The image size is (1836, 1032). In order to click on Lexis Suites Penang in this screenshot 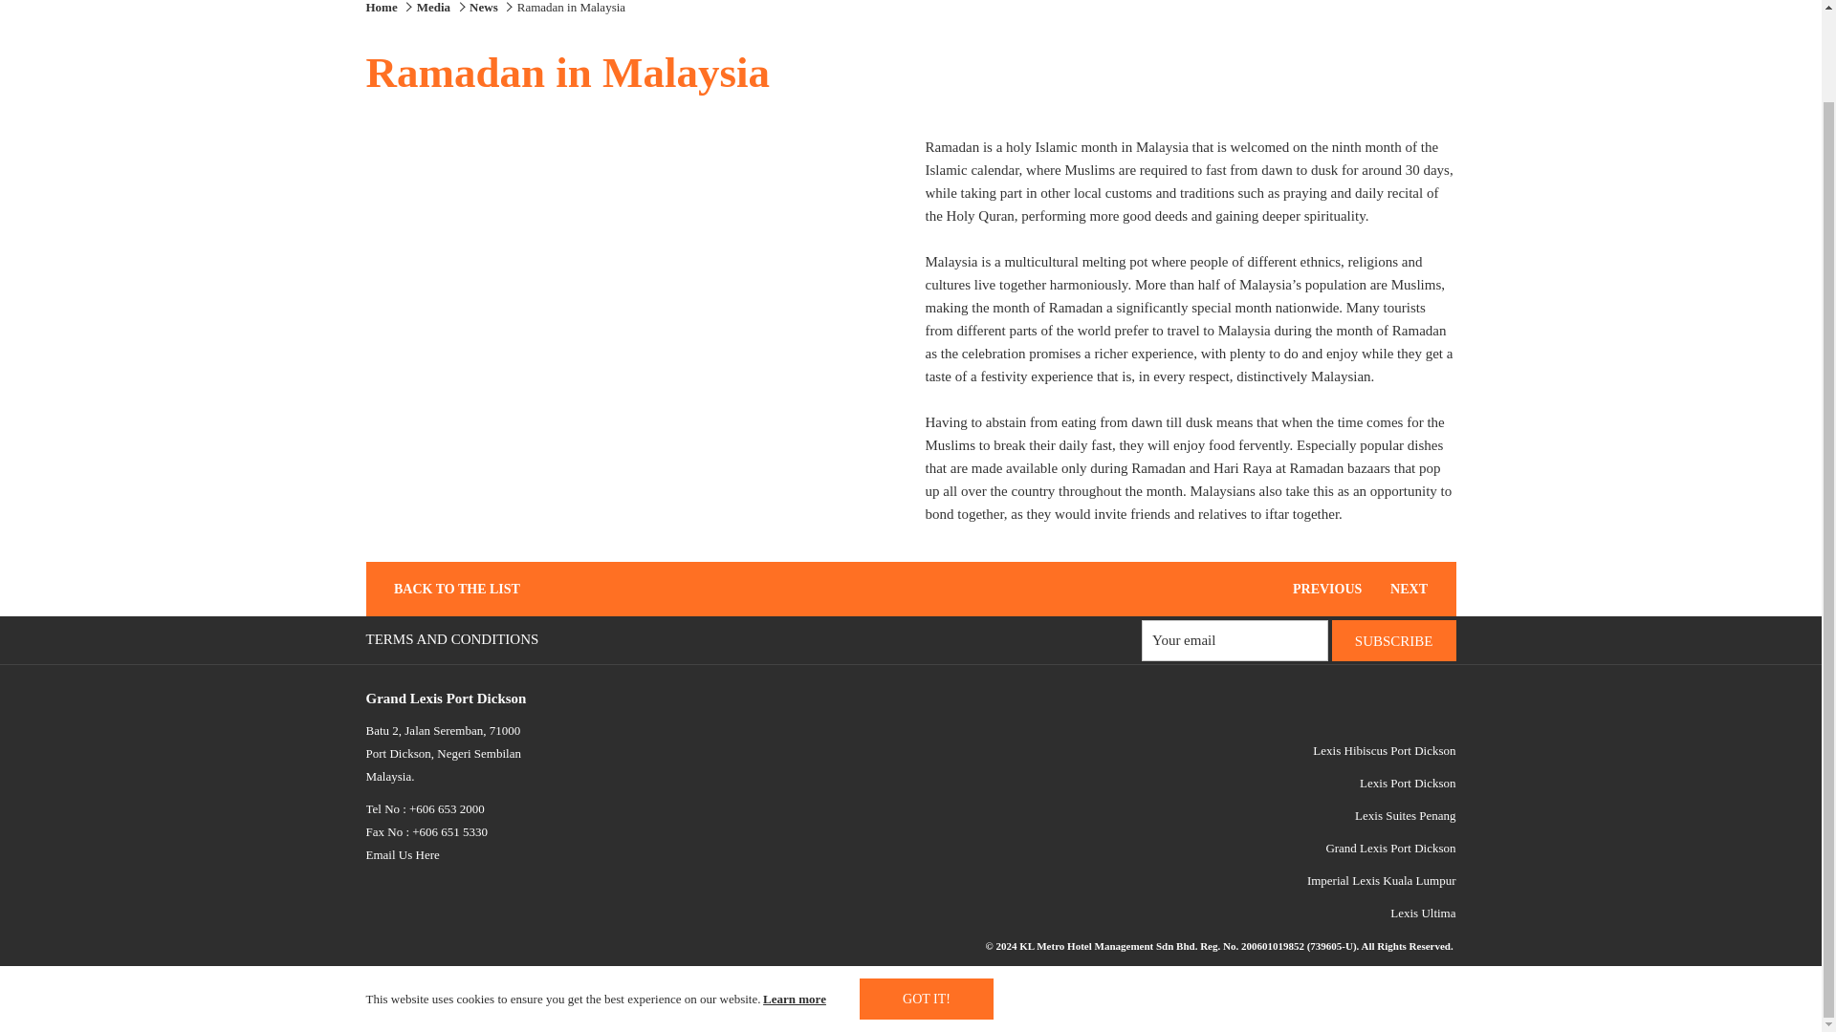, I will do `click(1405, 814)`.